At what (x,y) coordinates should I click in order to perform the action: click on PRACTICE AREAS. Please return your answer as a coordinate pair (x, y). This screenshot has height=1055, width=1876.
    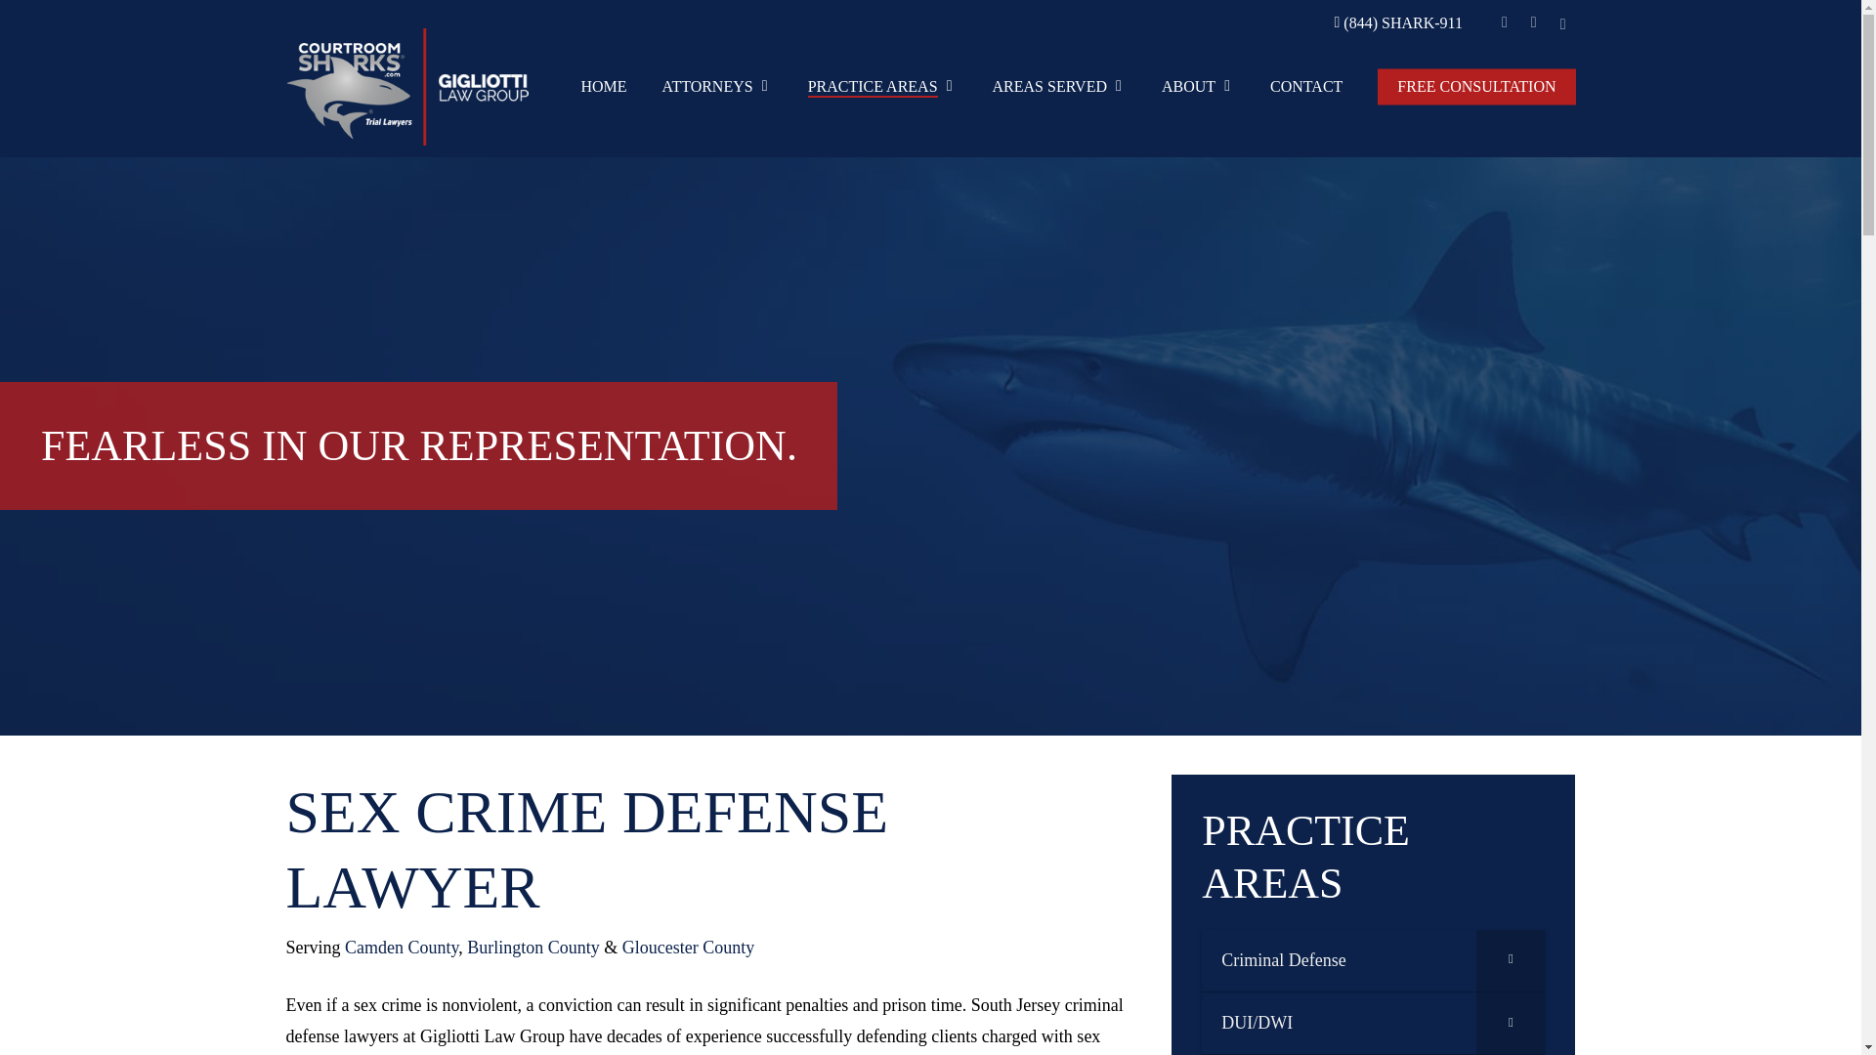
    Looking at the image, I should click on (882, 88).